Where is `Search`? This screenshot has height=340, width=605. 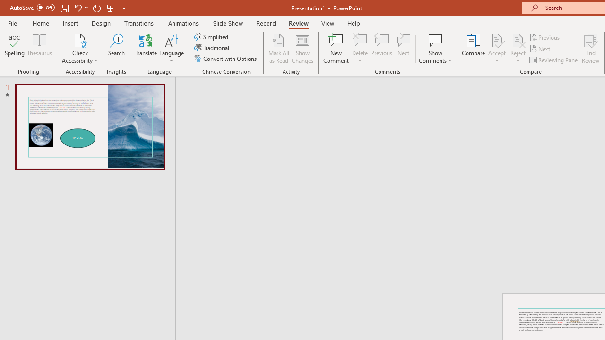
Search is located at coordinates (116, 48).